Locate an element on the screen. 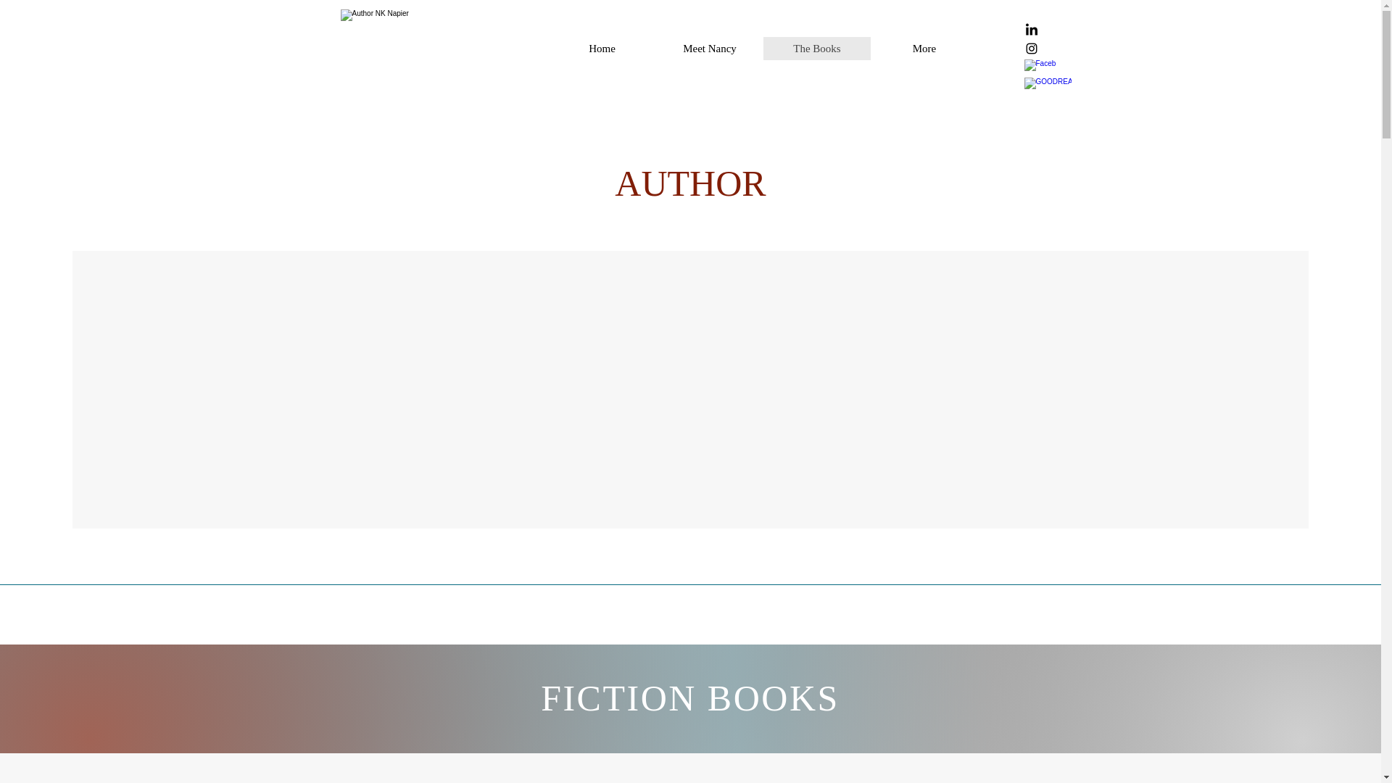 This screenshot has width=1392, height=783. The Books is located at coordinates (816, 48).